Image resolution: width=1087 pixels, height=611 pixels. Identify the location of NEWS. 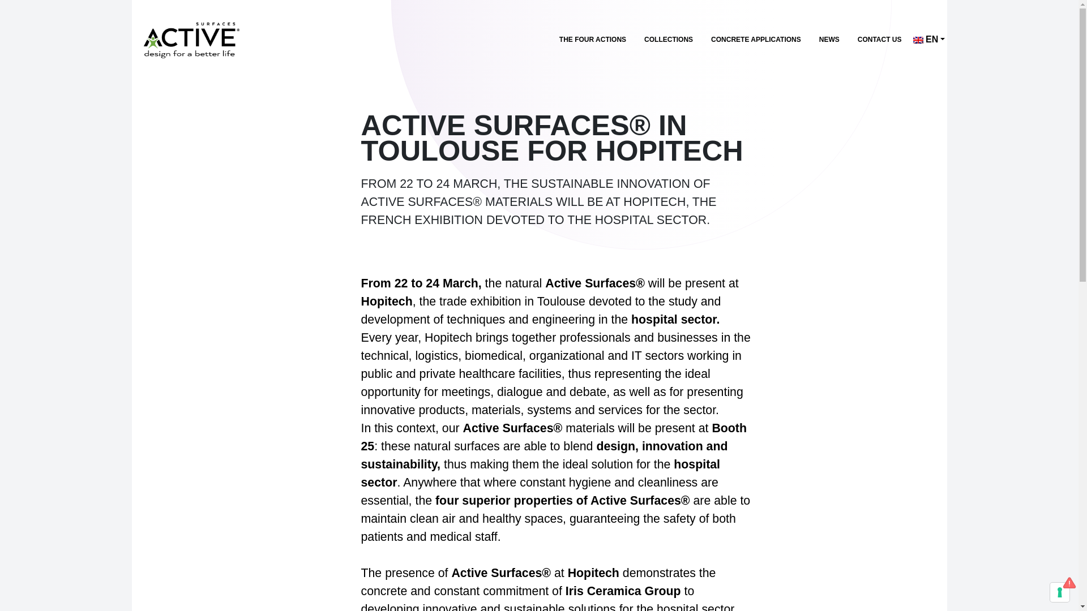
(829, 40).